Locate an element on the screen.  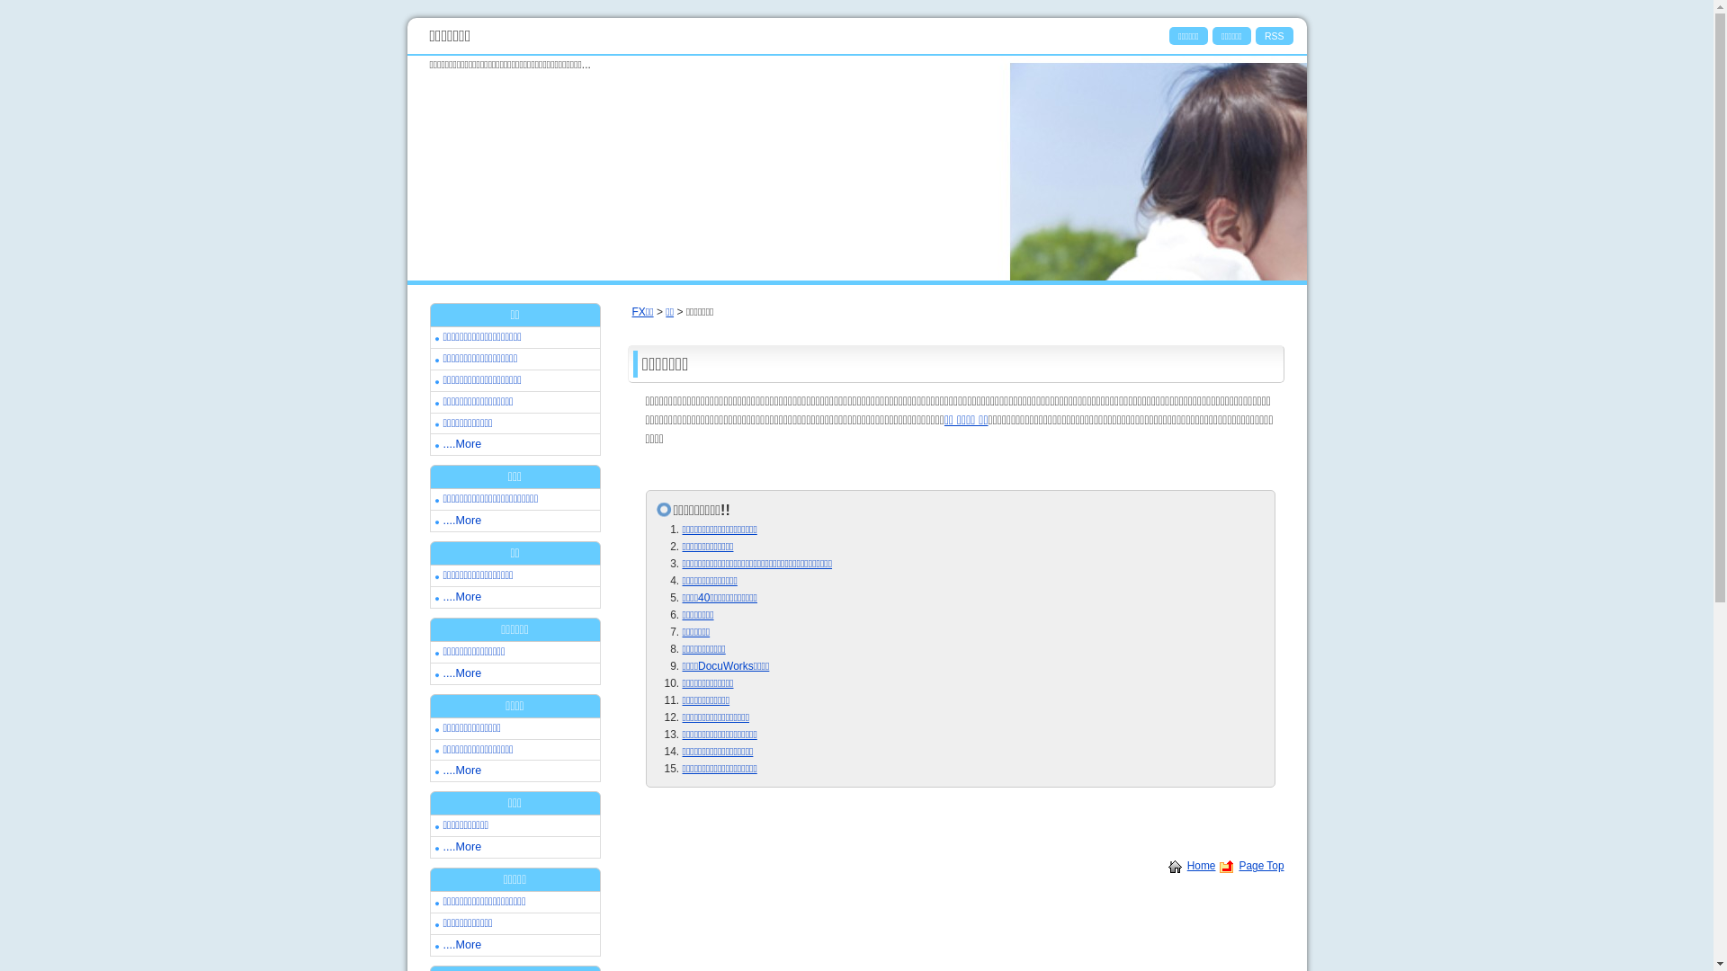
....More is located at coordinates (461, 771).